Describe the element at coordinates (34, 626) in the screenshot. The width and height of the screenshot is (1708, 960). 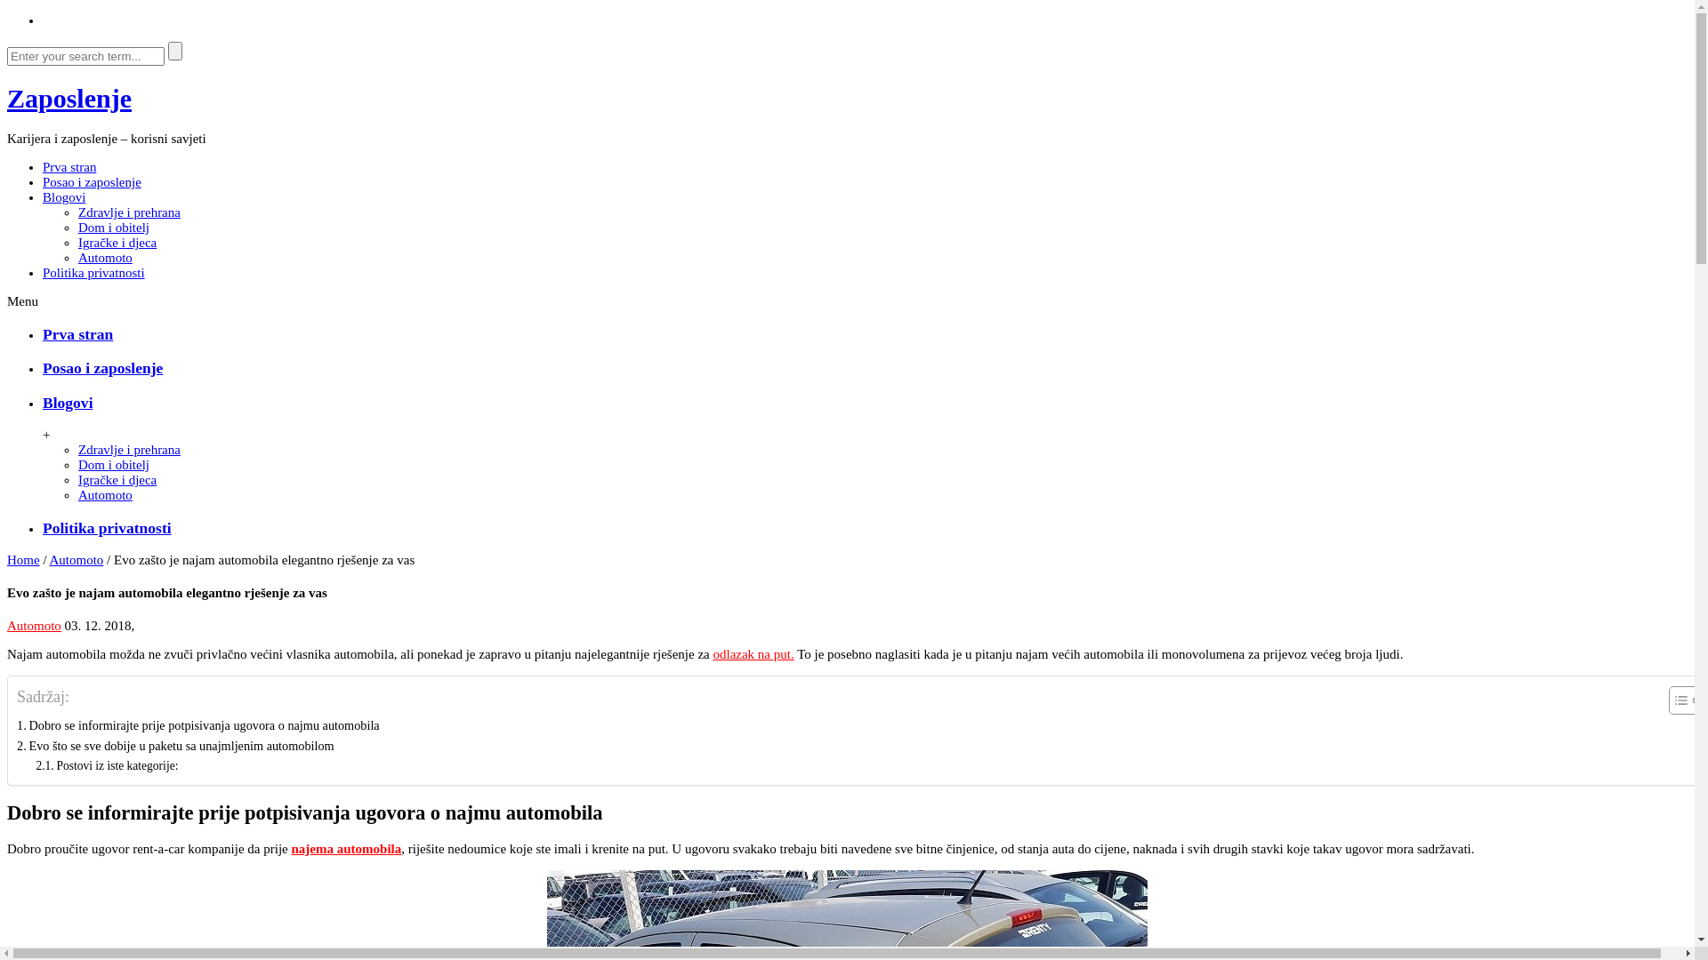
I see `Automoto` at that location.